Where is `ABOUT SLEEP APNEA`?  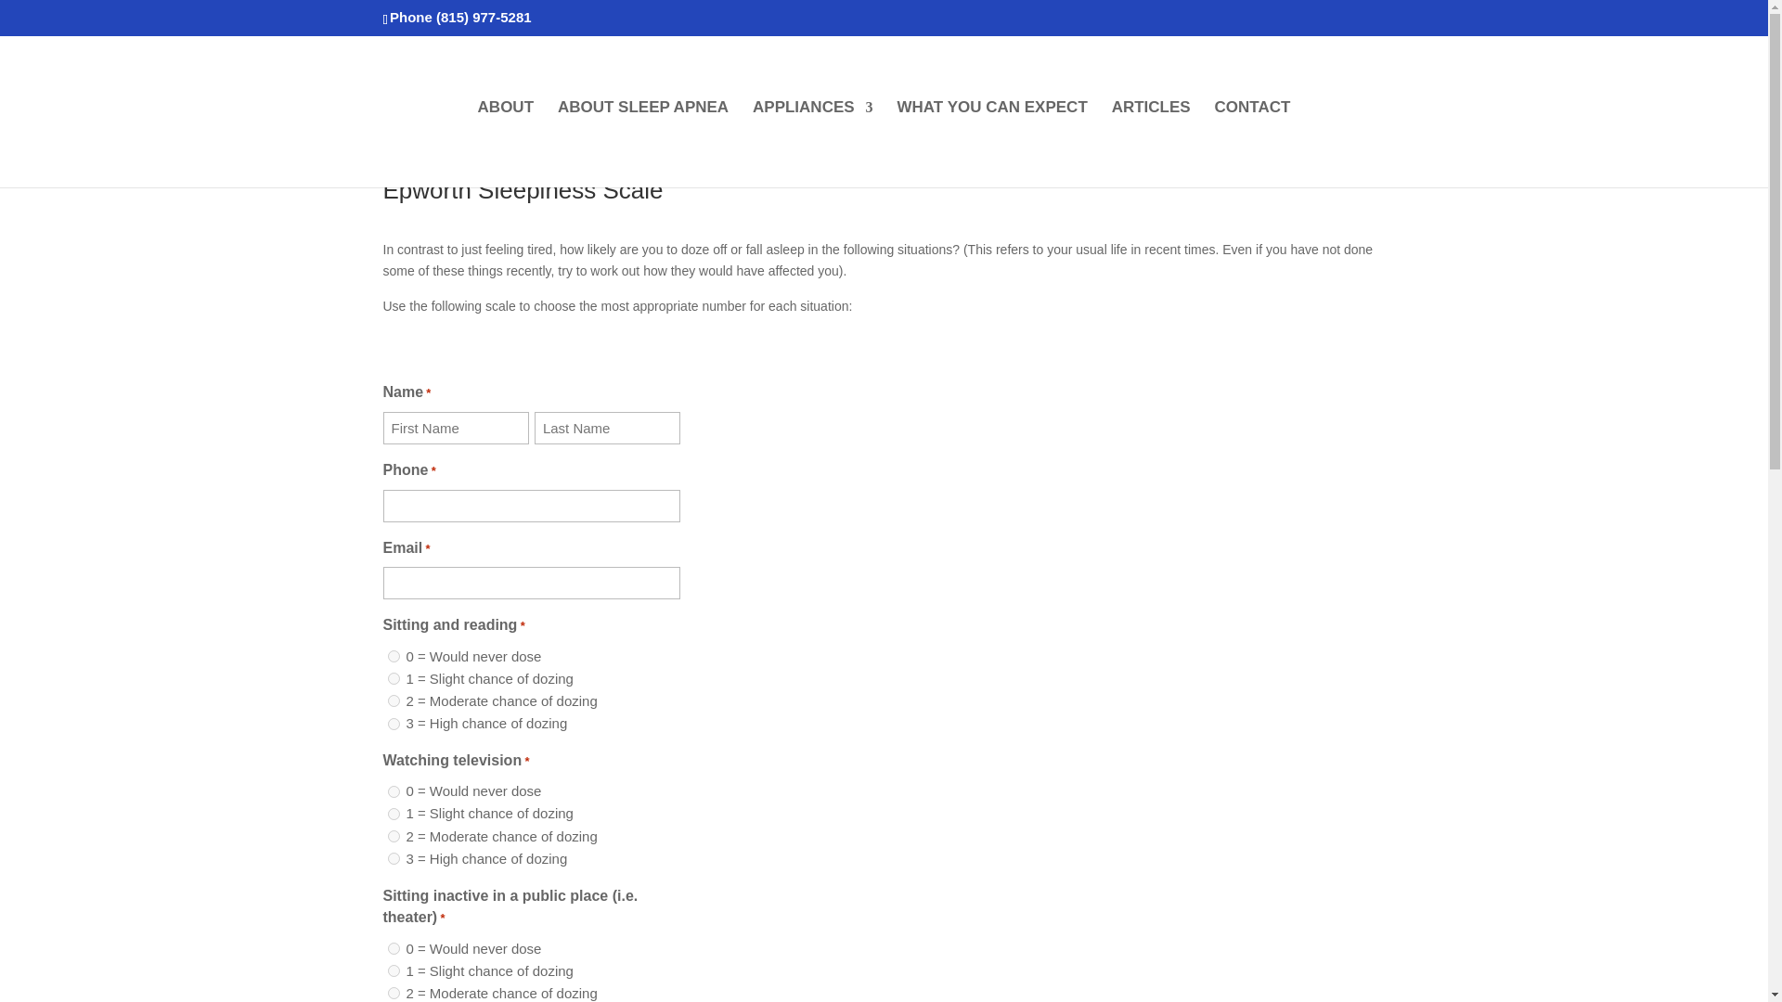
ABOUT SLEEP APNEA is located at coordinates (642, 144).